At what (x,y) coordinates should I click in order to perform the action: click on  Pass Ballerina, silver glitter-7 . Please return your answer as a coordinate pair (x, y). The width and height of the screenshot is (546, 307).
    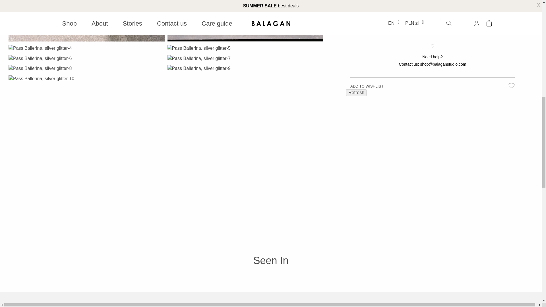
    Looking at the image, I should click on (198, 59).